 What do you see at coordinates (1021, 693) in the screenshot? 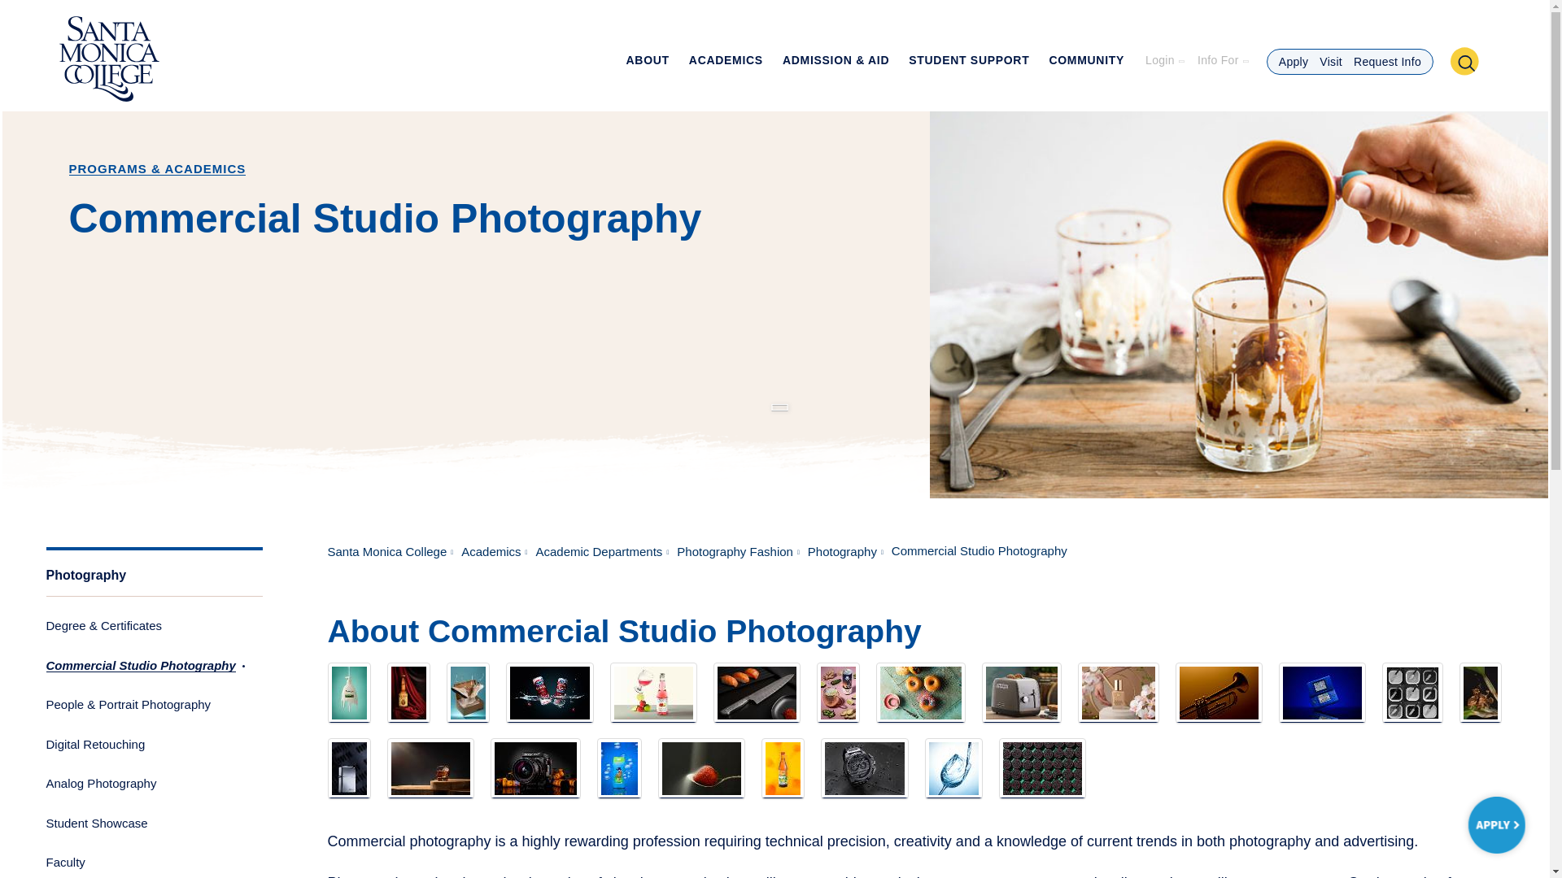
I see `Commercial Studio Photography` at bounding box center [1021, 693].